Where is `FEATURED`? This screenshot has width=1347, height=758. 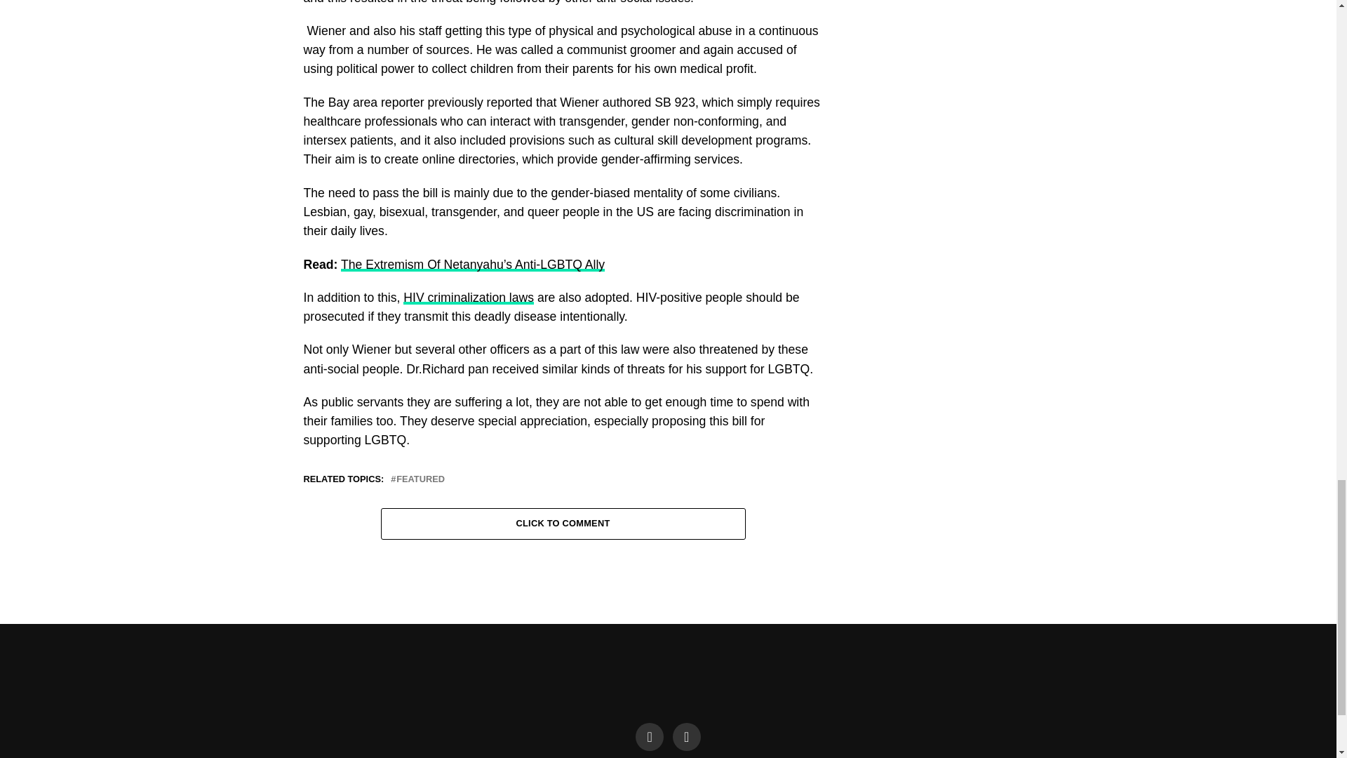
FEATURED is located at coordinates (420, 480).